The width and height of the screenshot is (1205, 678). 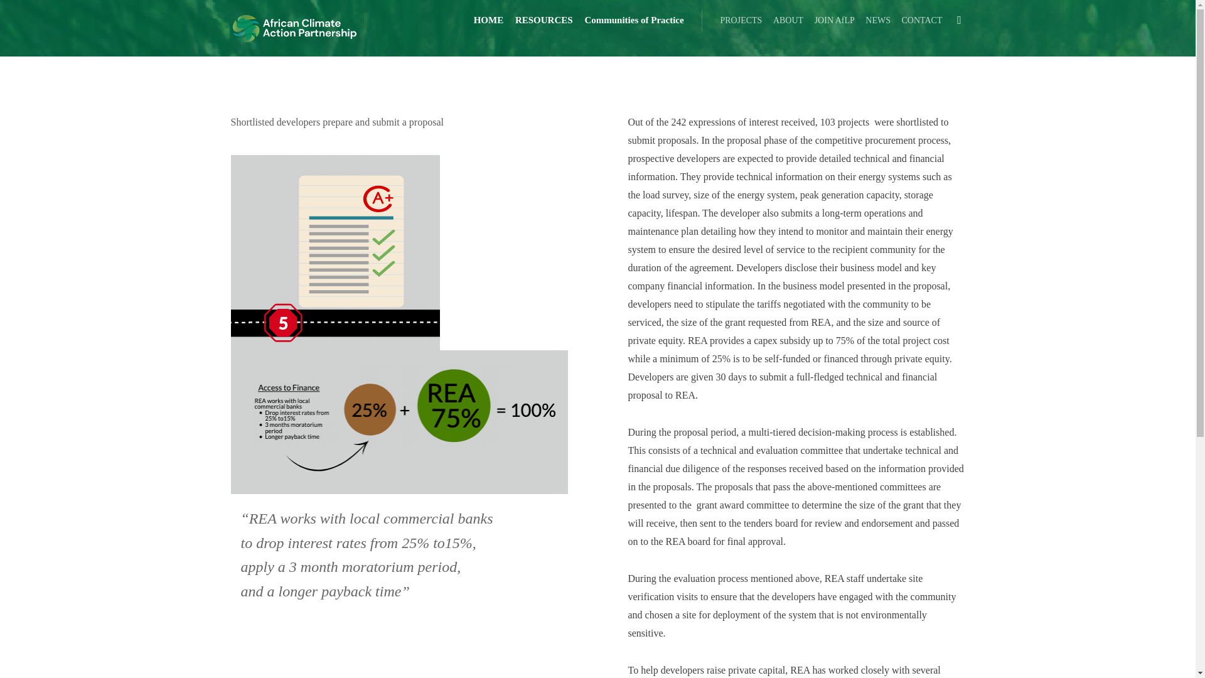 I want to click on CONTACT, so click(x=920, y=20).